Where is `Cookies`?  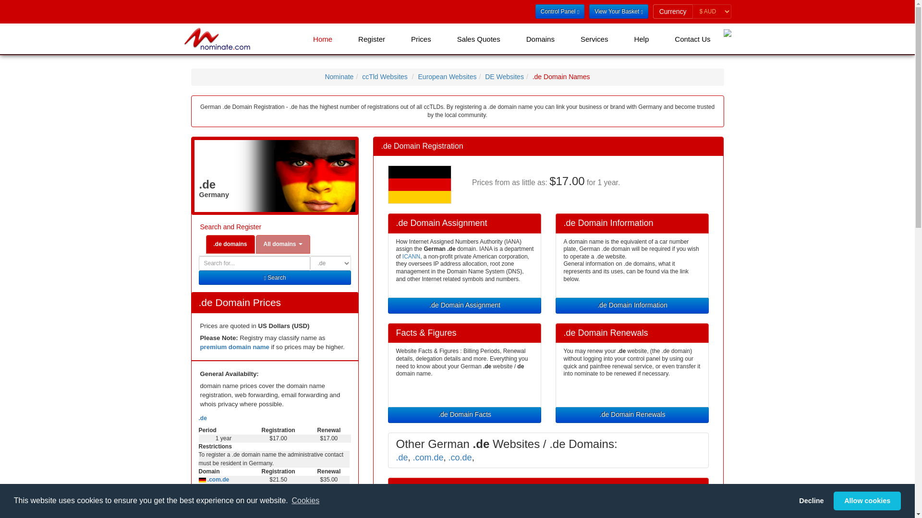
Cookies is located at coordinates (305, 501).